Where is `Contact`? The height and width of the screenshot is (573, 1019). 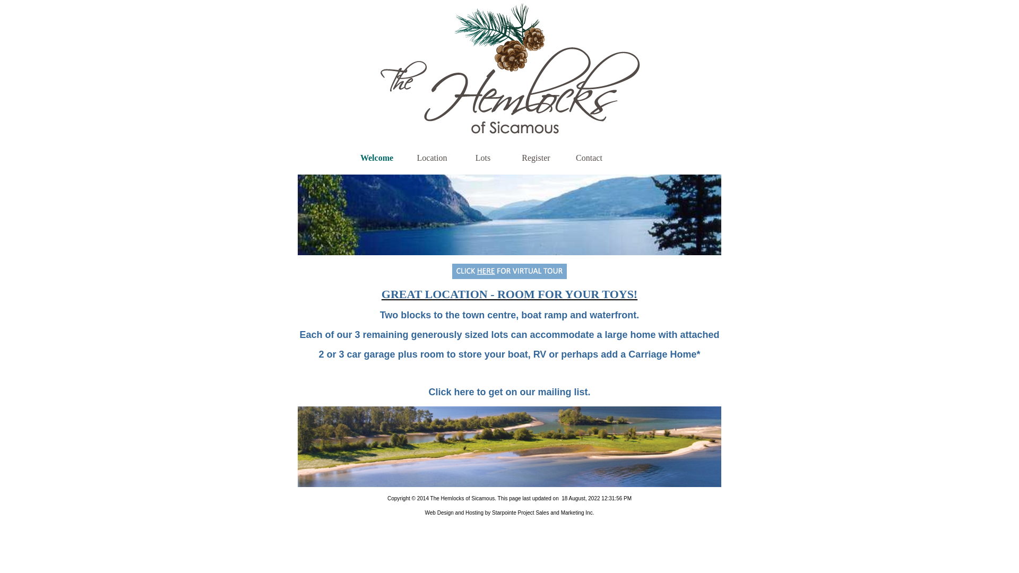 Contact is located at coordinates (589, 158).